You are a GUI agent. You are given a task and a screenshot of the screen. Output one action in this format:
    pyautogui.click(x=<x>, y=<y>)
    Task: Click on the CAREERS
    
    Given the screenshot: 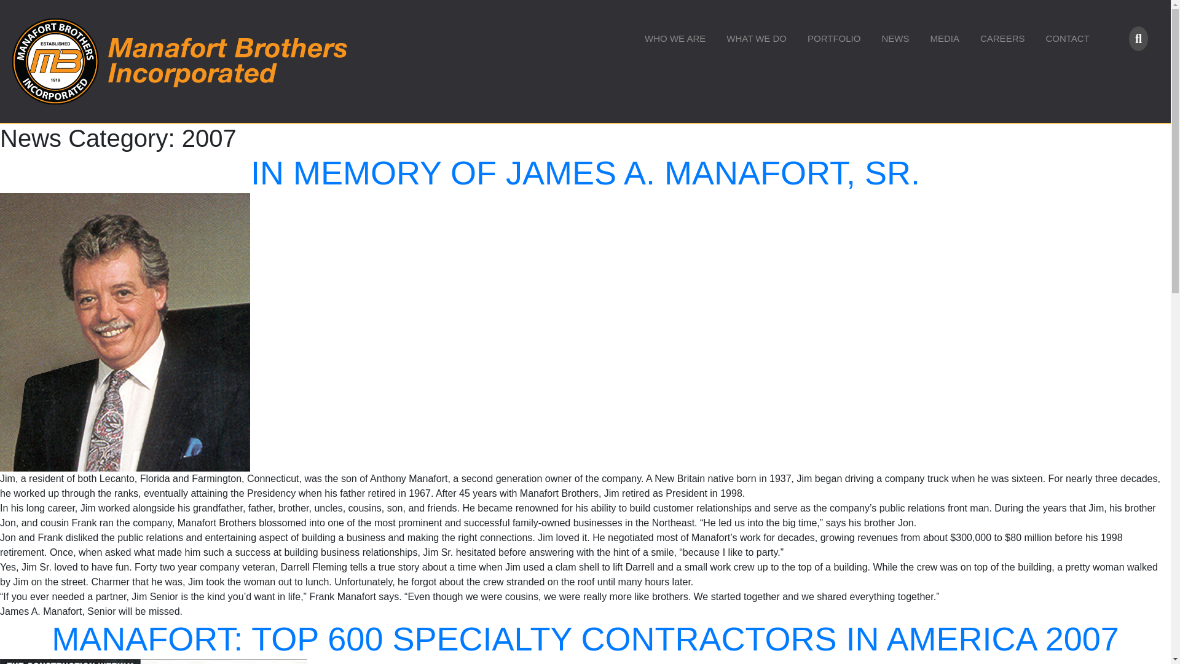 What is the action you would take?
    pyautogui.click(x=1003, y=38)
    